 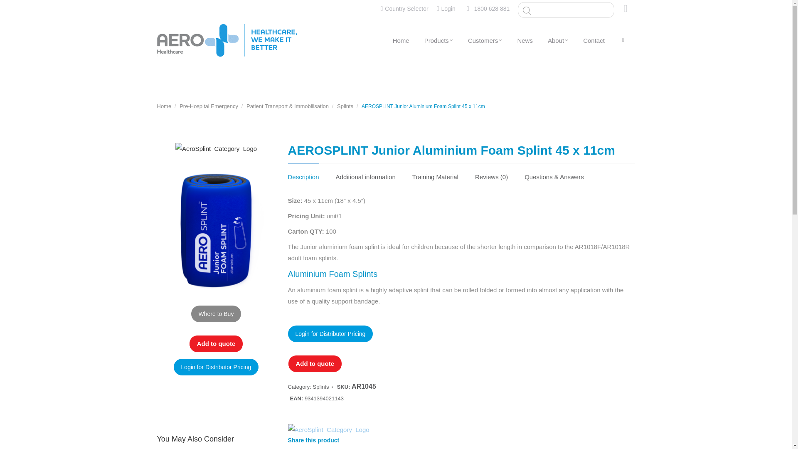 What do you see at coordinates (492, 8) in the screenshot?
I see `1800 628 881` at bounding box center [492, 8].